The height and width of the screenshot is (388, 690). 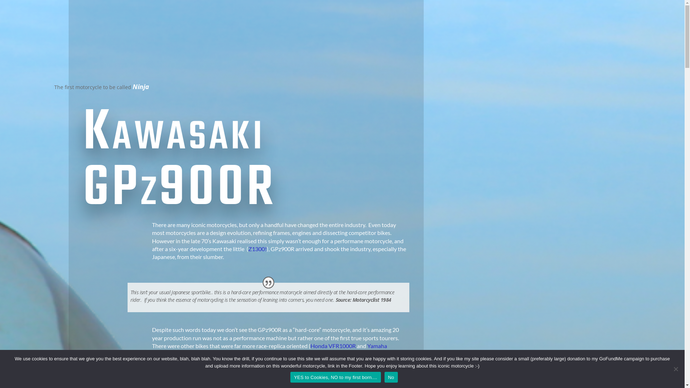 What do you see at coordinates (391, 377) in the screenshot?
I see `No` at bounding box center [391, 377].